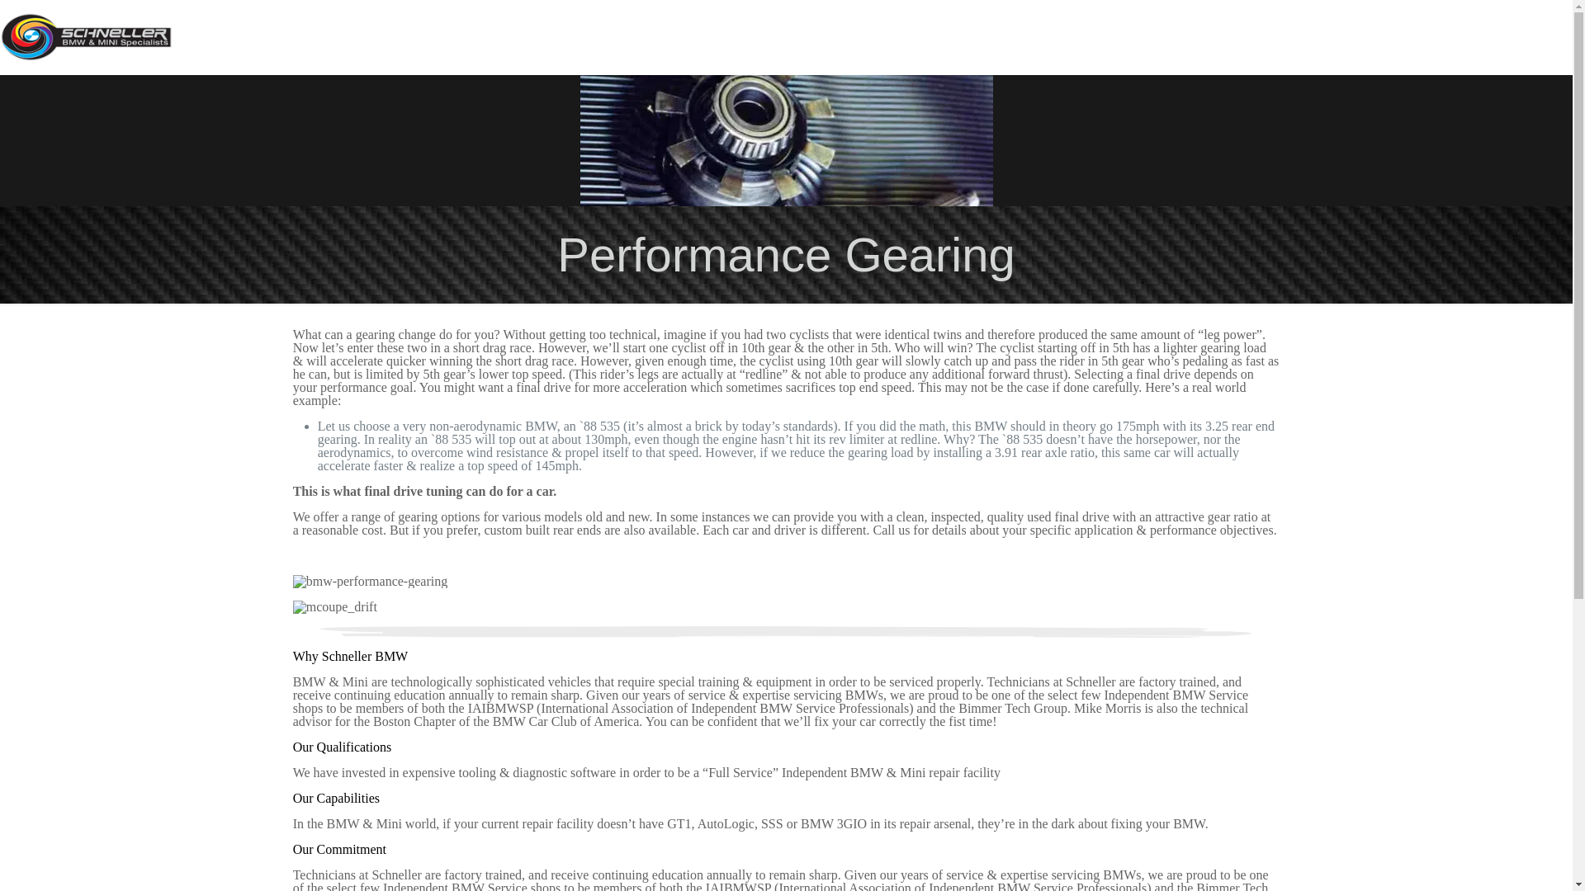  I want to click on Home, so click(800, 36).